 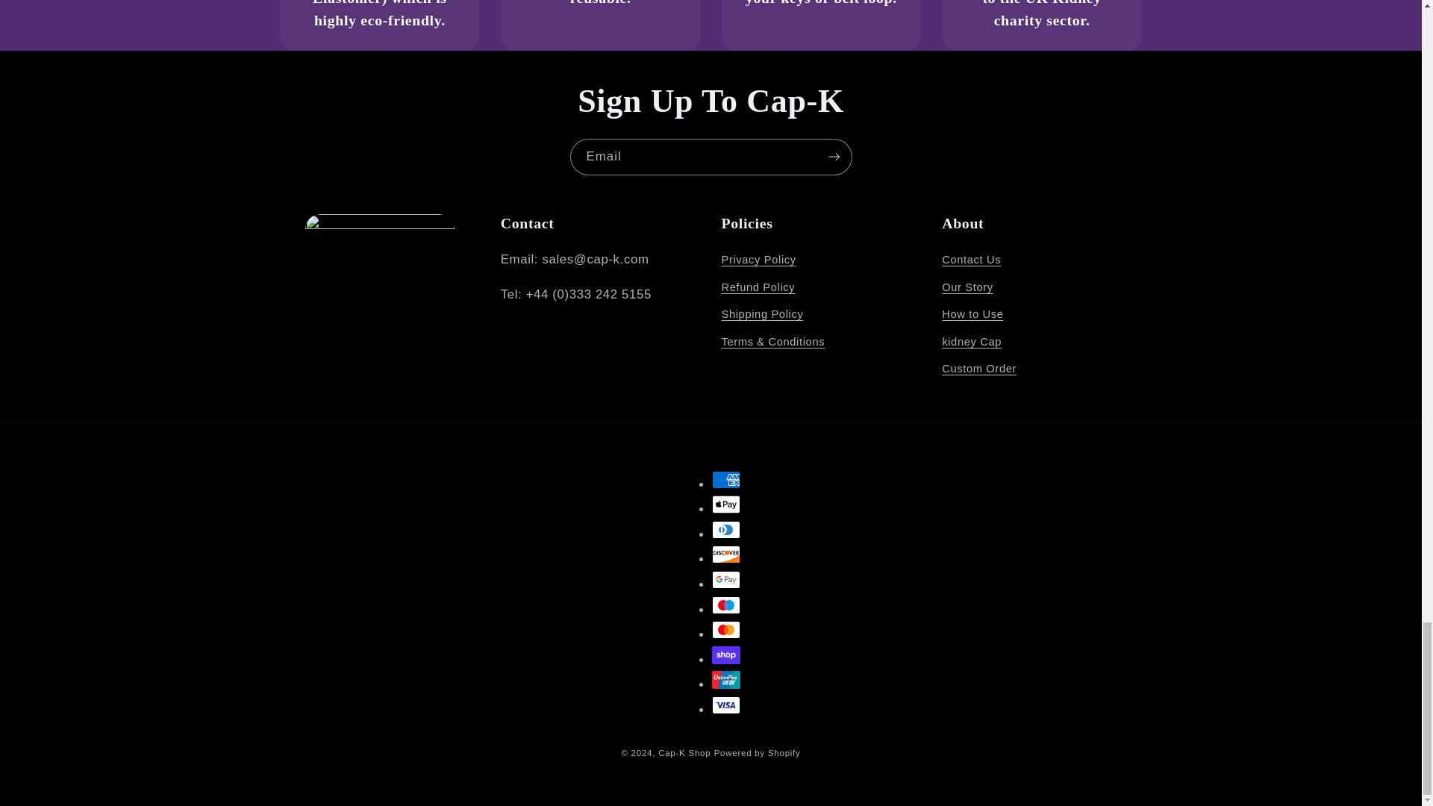 I want to click on Visa, so click(x=726, y=705).